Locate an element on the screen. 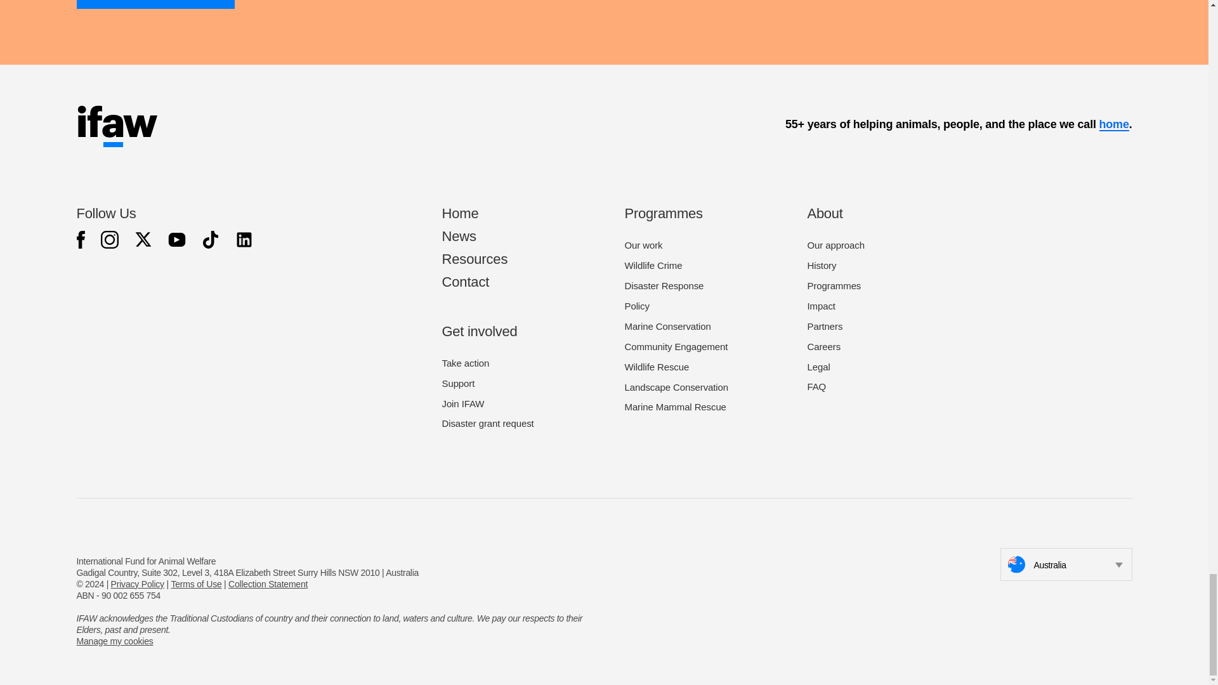 This screenshot has height=685, width=1218. Home is located at coordinates (459, 213).